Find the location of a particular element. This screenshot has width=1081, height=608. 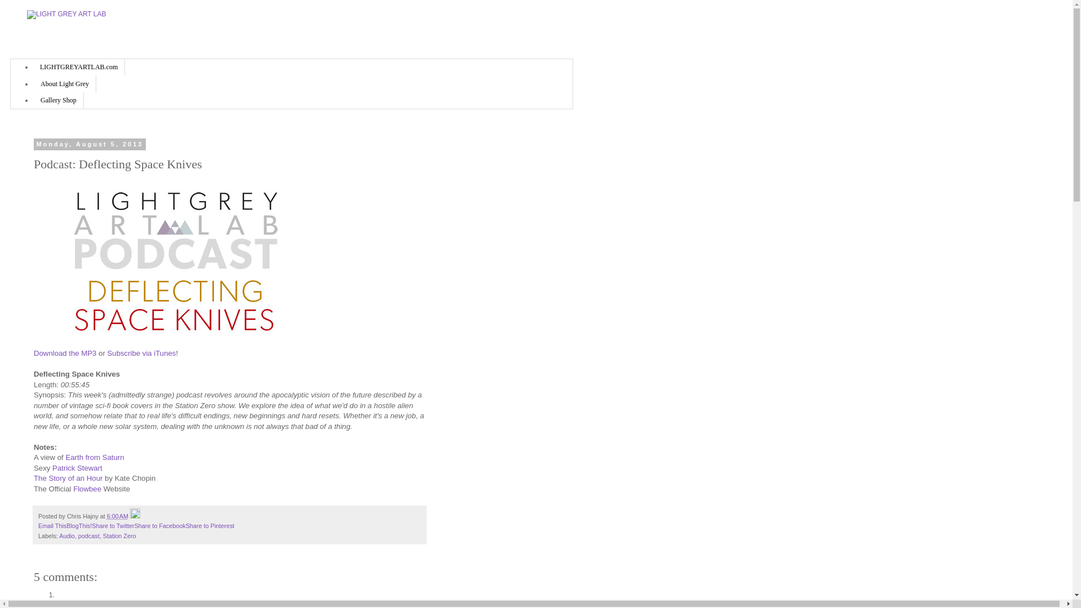

Gallery Shop is located at coordinates (59, 100).